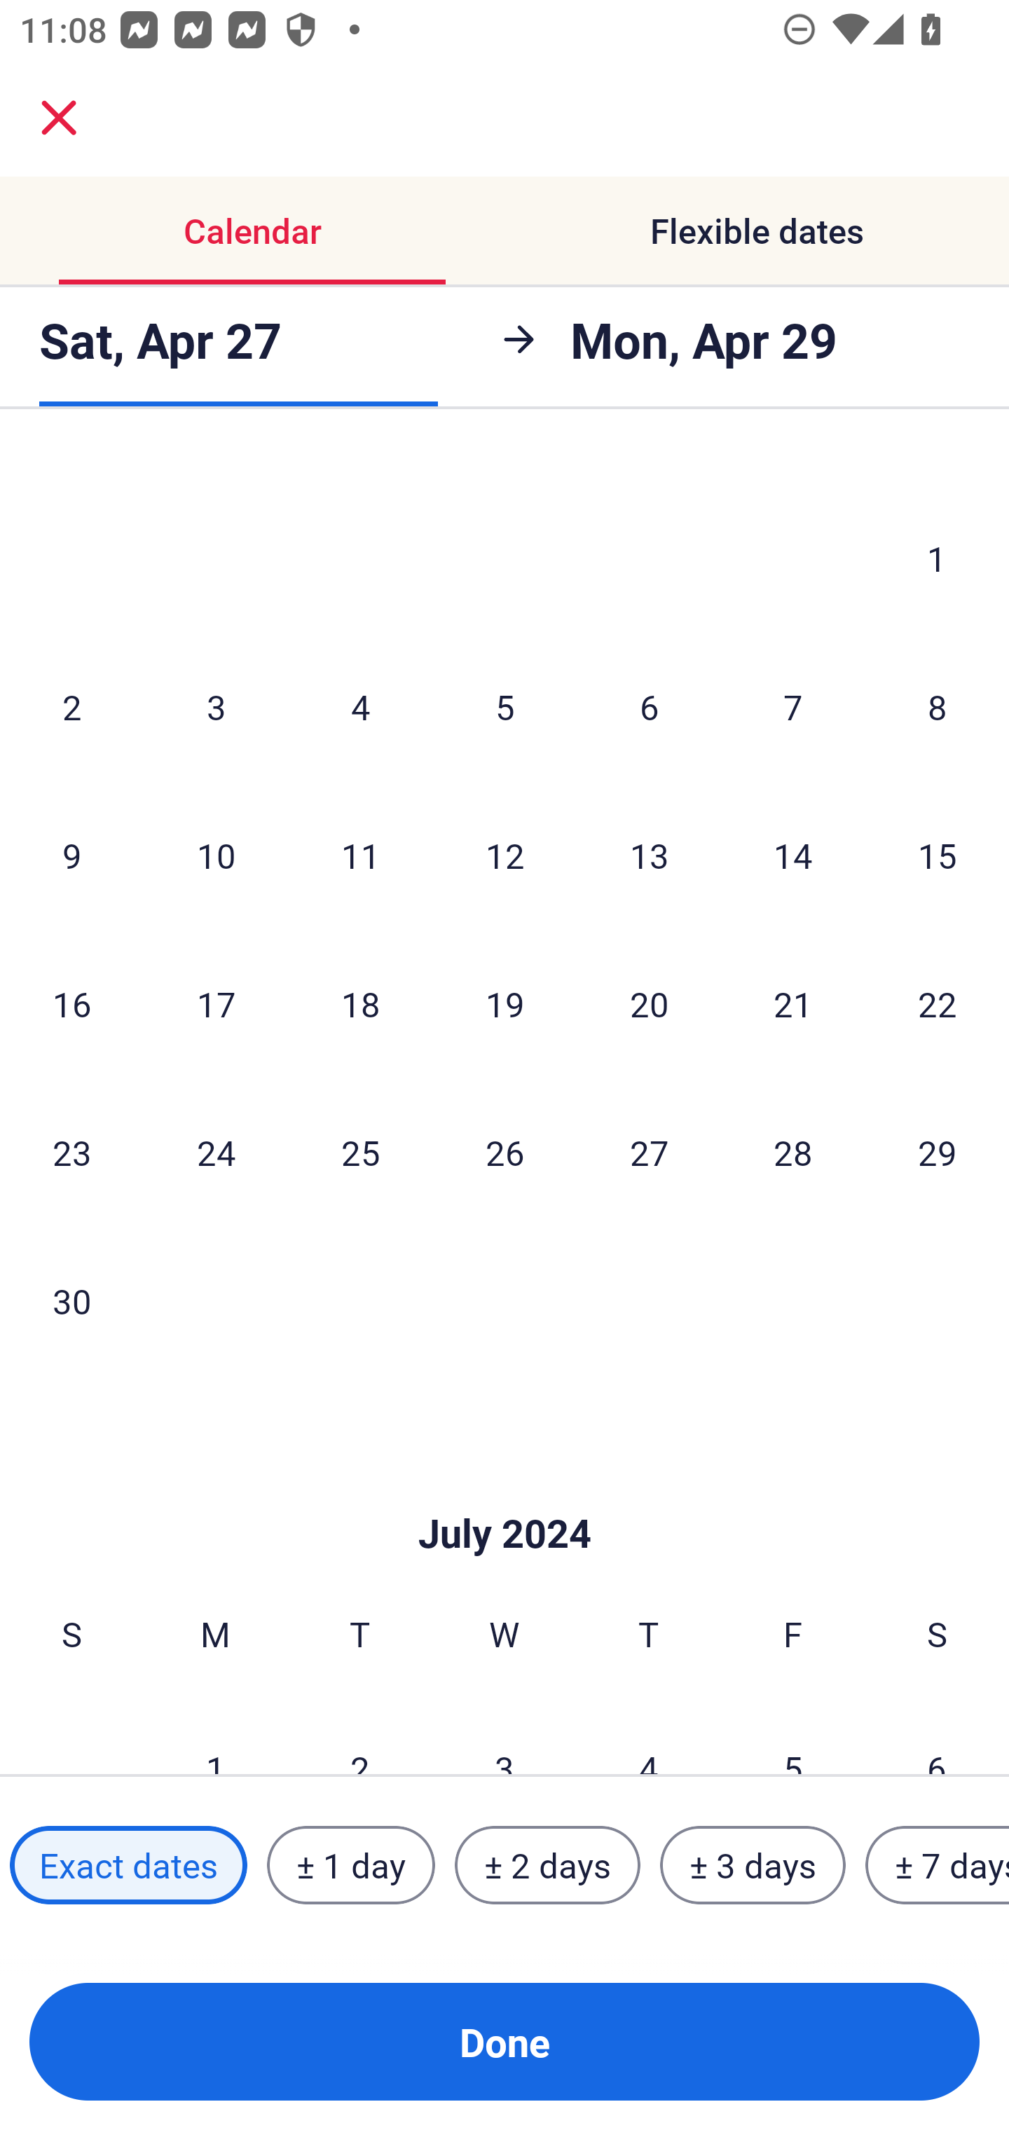 The height and width of the screenshot is (2130, 1009). Describe the element at coordinates (938, 706) in the screenshot. I see `8 Saturday, June 8, 2024` at that location.